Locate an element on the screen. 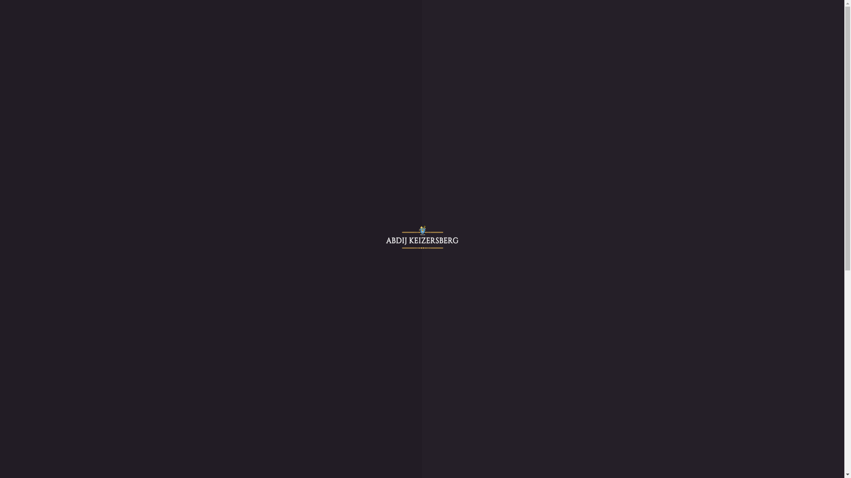  Contact is located at coordinates (32, 352).